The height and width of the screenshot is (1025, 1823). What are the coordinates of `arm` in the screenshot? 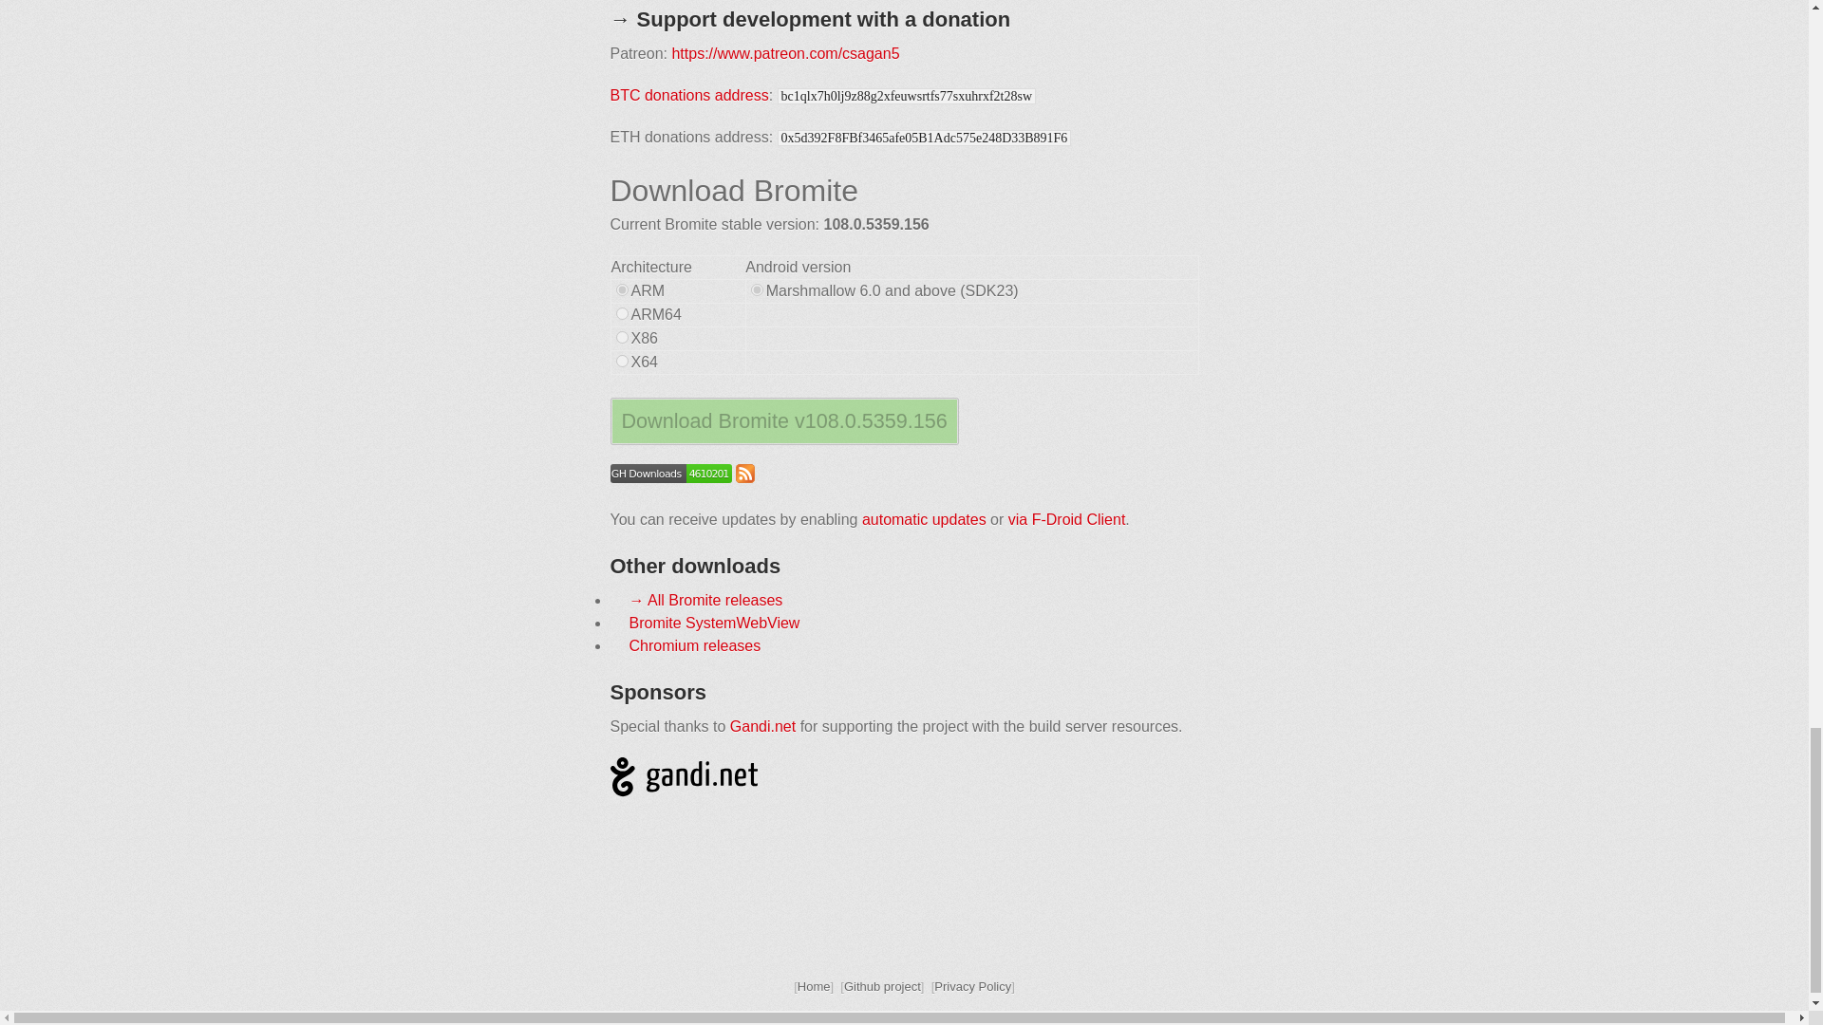 It's located at (621, 290).